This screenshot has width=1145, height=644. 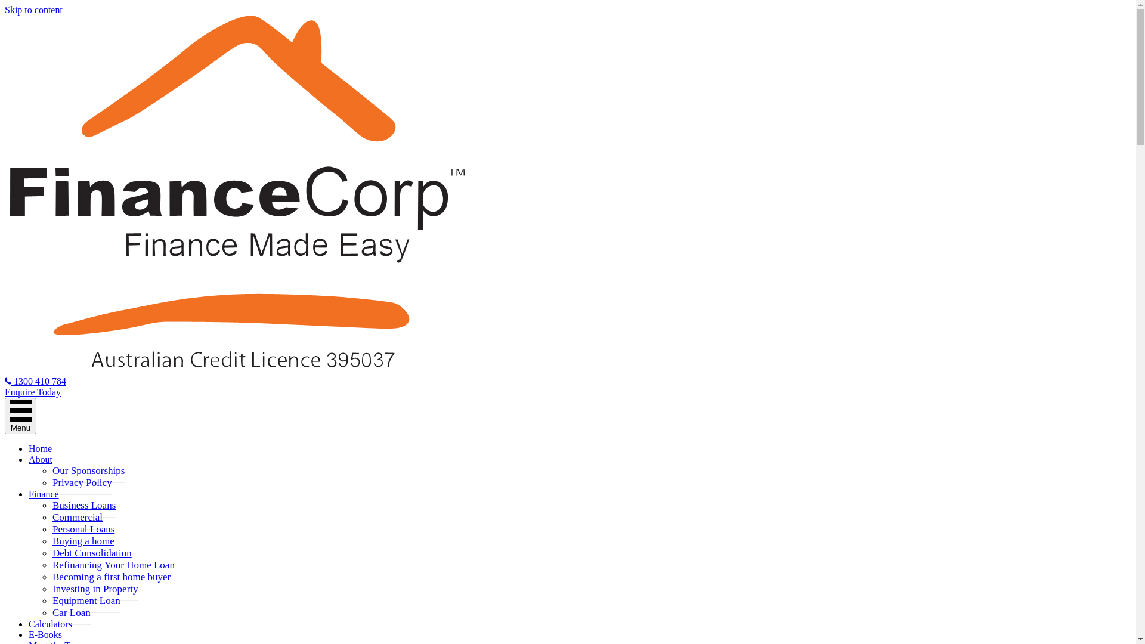 What do you see at coordinates (88, 471) in the screenshot?
I see `Our Sponsorships` at bounding box center [88, 471].